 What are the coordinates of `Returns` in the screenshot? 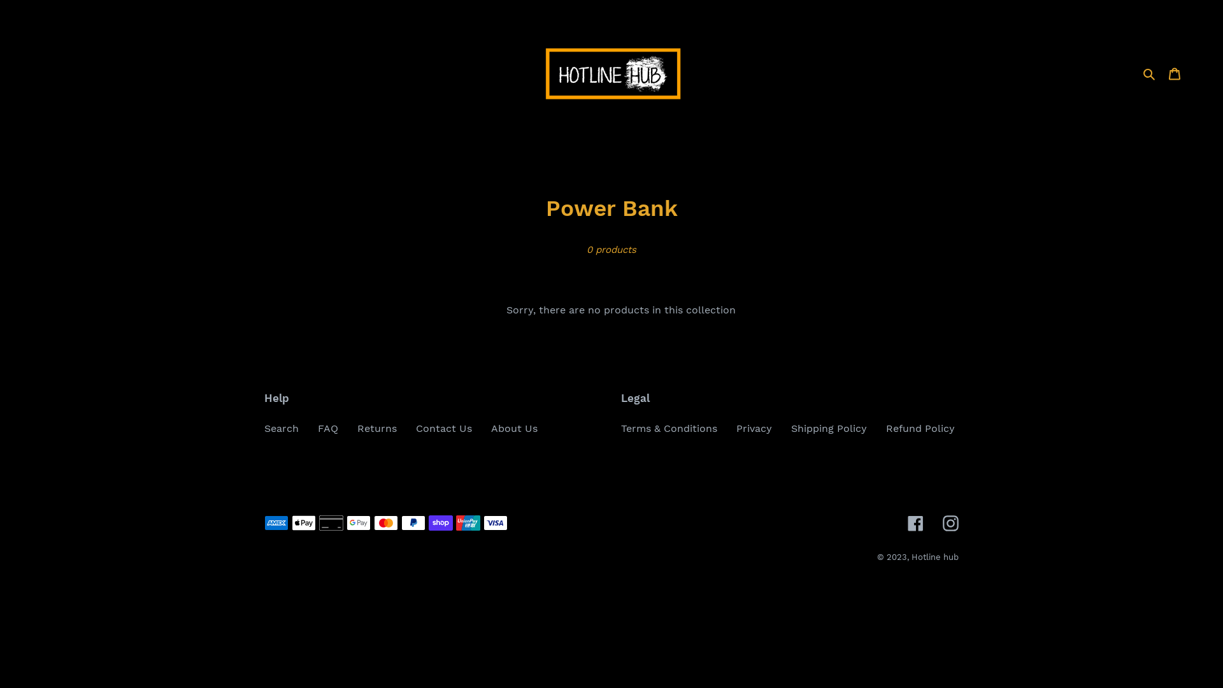 It's located at (377, 428).